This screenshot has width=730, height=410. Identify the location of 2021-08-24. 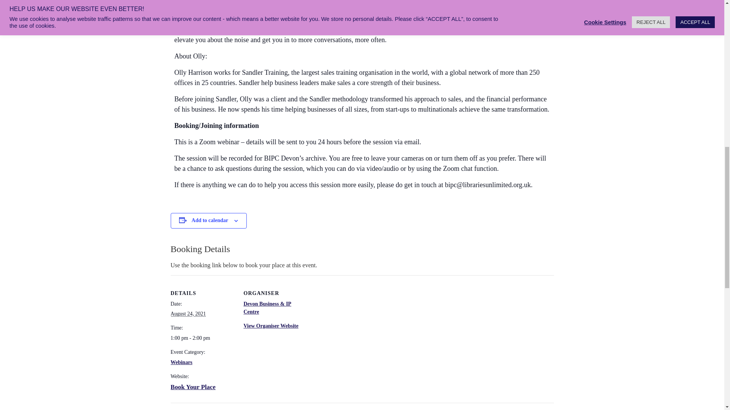
(188, 314).